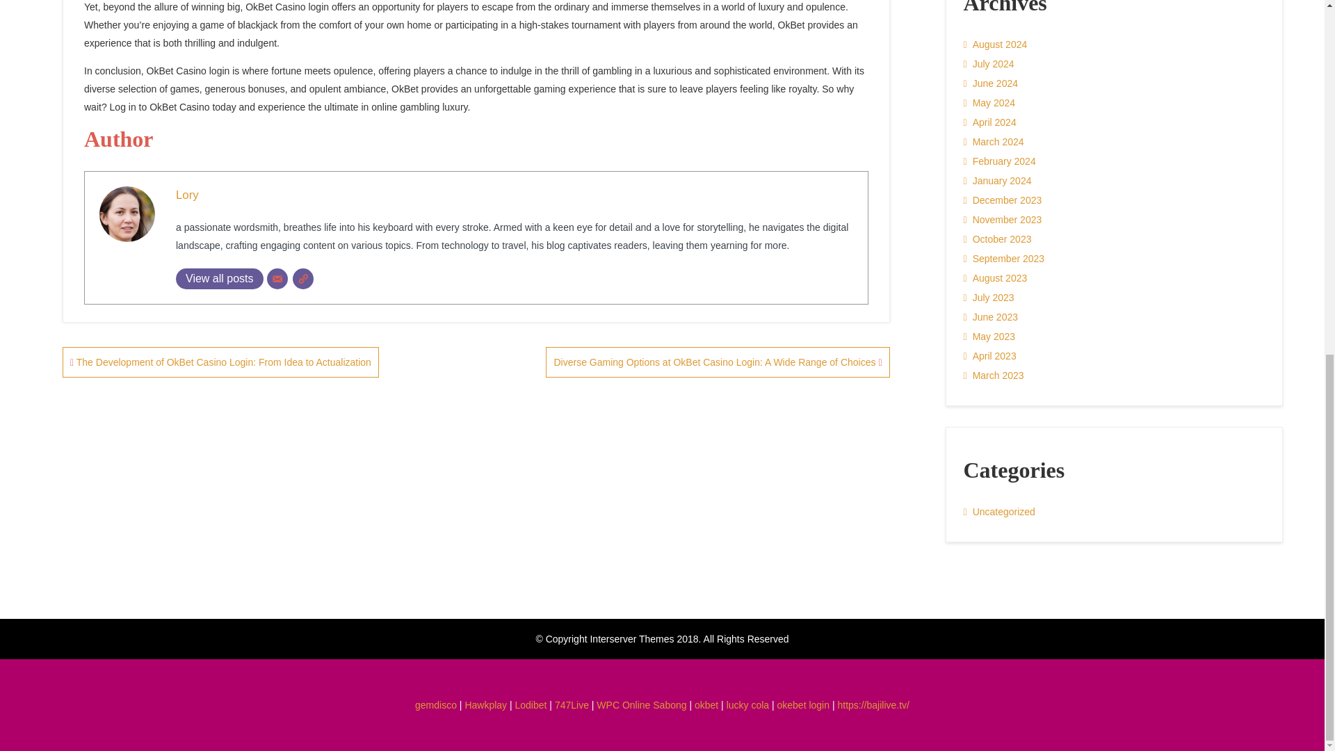 Image resolution: width=1335 pixels, height=751 pixels. I want to click on July 2024, so click(989, 63).